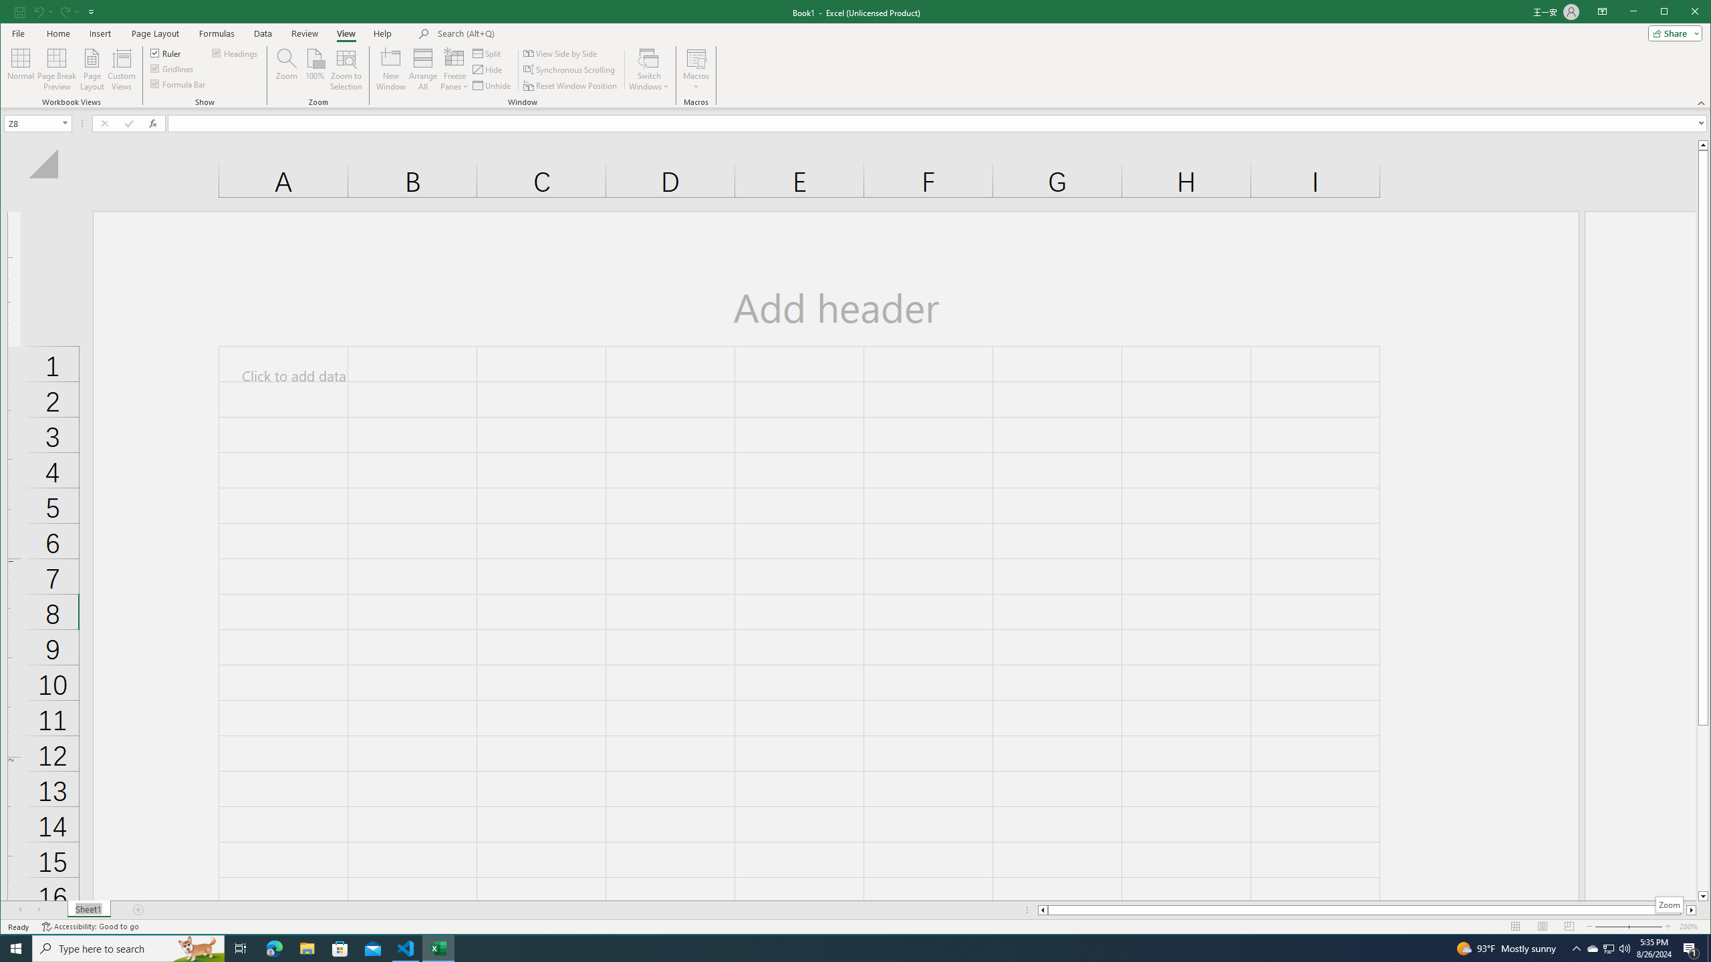  What do you see at coordinates (1609, 949) in the screenshot?
I see `Column right` at bounding box center [1609, 949].